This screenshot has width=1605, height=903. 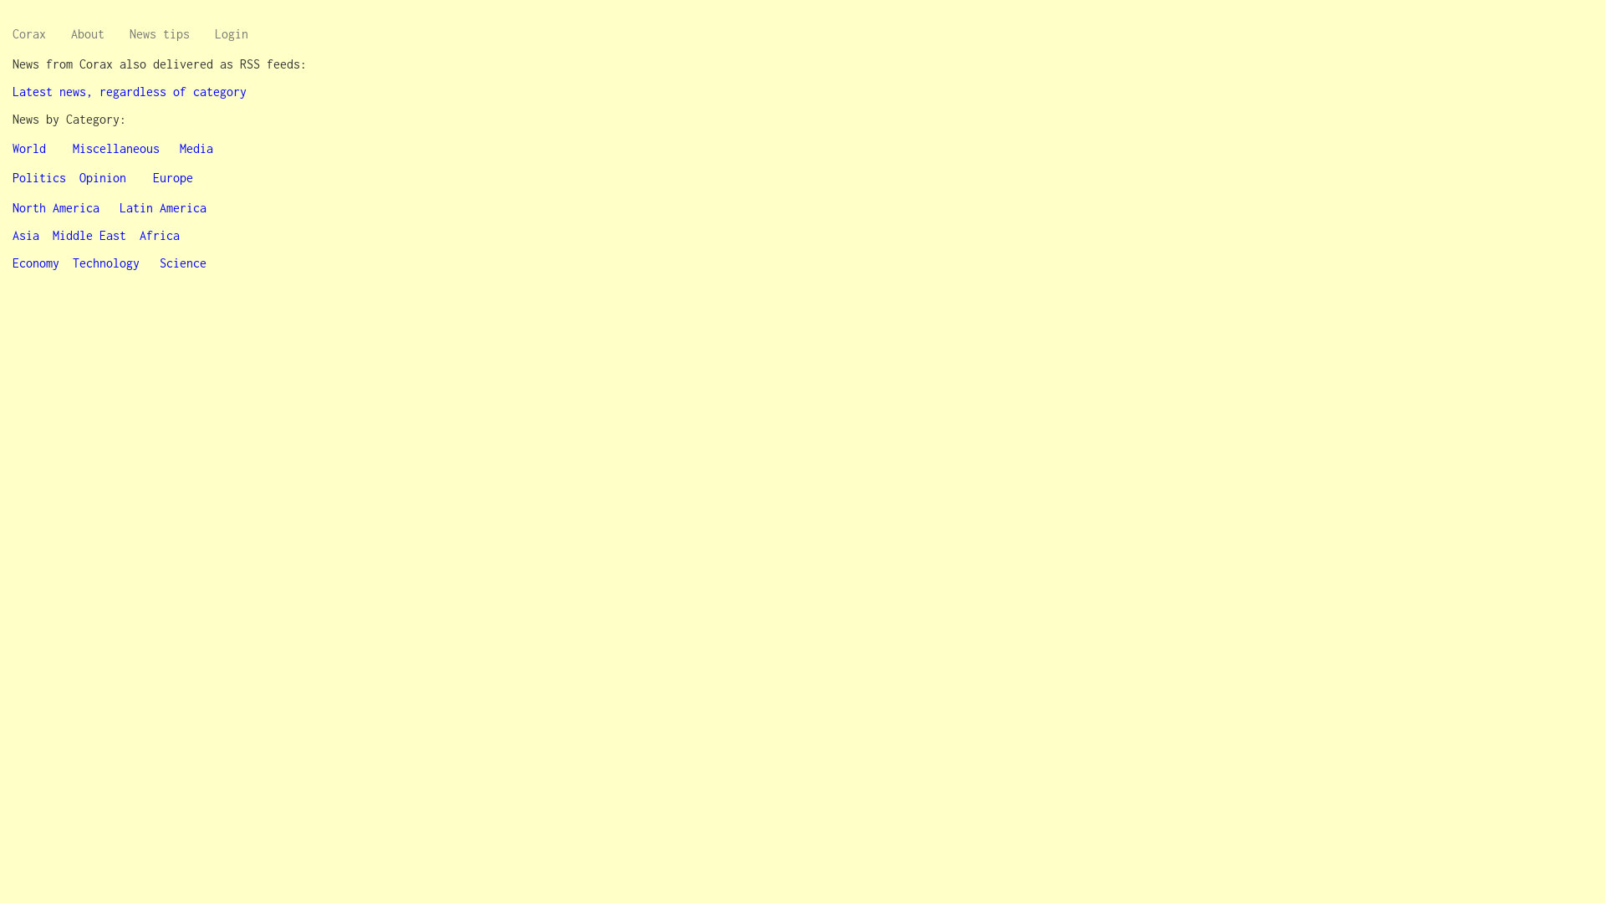 I want to click on North America, so click(x=56, y=207).